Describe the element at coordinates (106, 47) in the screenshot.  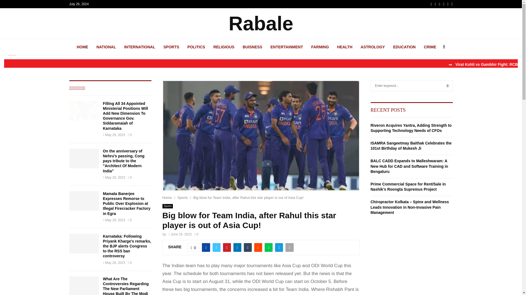
I see `NATIONAL` at that location.